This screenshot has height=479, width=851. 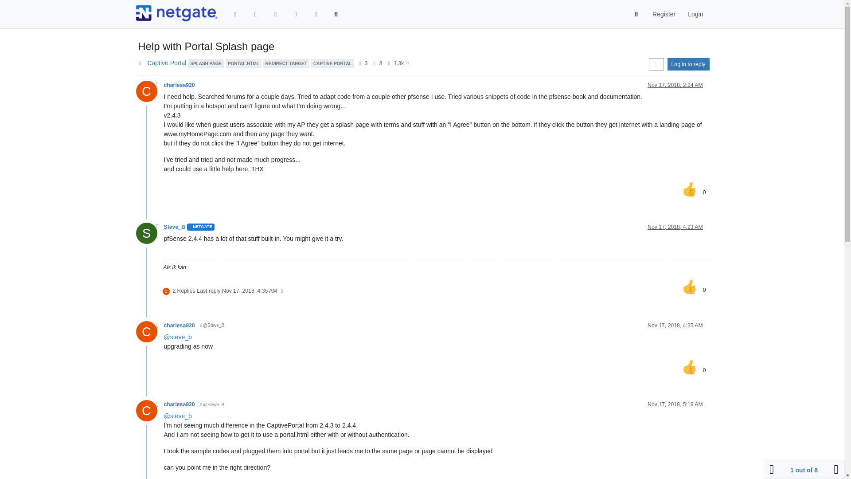 What do you see at coordinates (167, 63) in the screenshot?
I see `Captive Portal` at bounding box center [167, 63].